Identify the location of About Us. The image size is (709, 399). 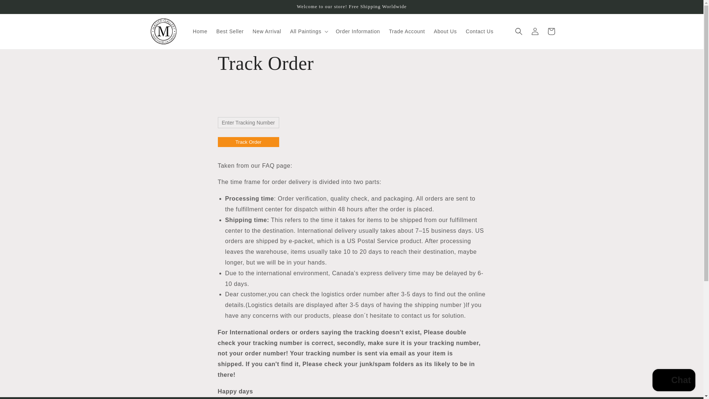
(445, 31).